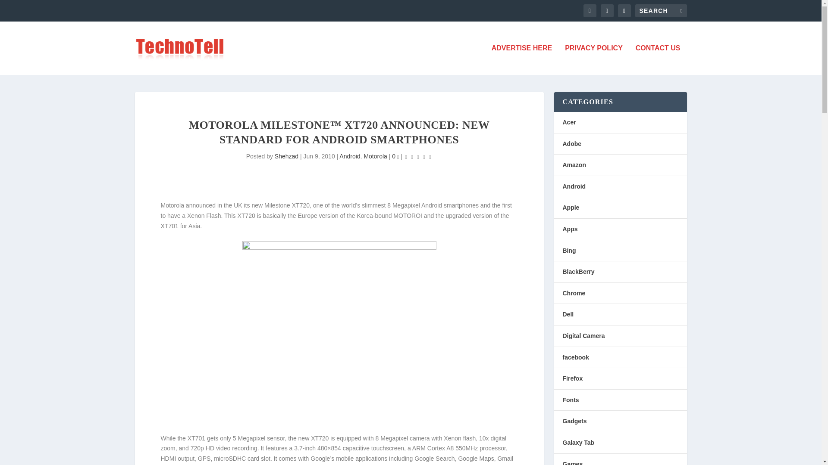 Image resolution: width=828 pixels, height=465 pixels. I want to click on Android, so click(350, 156).